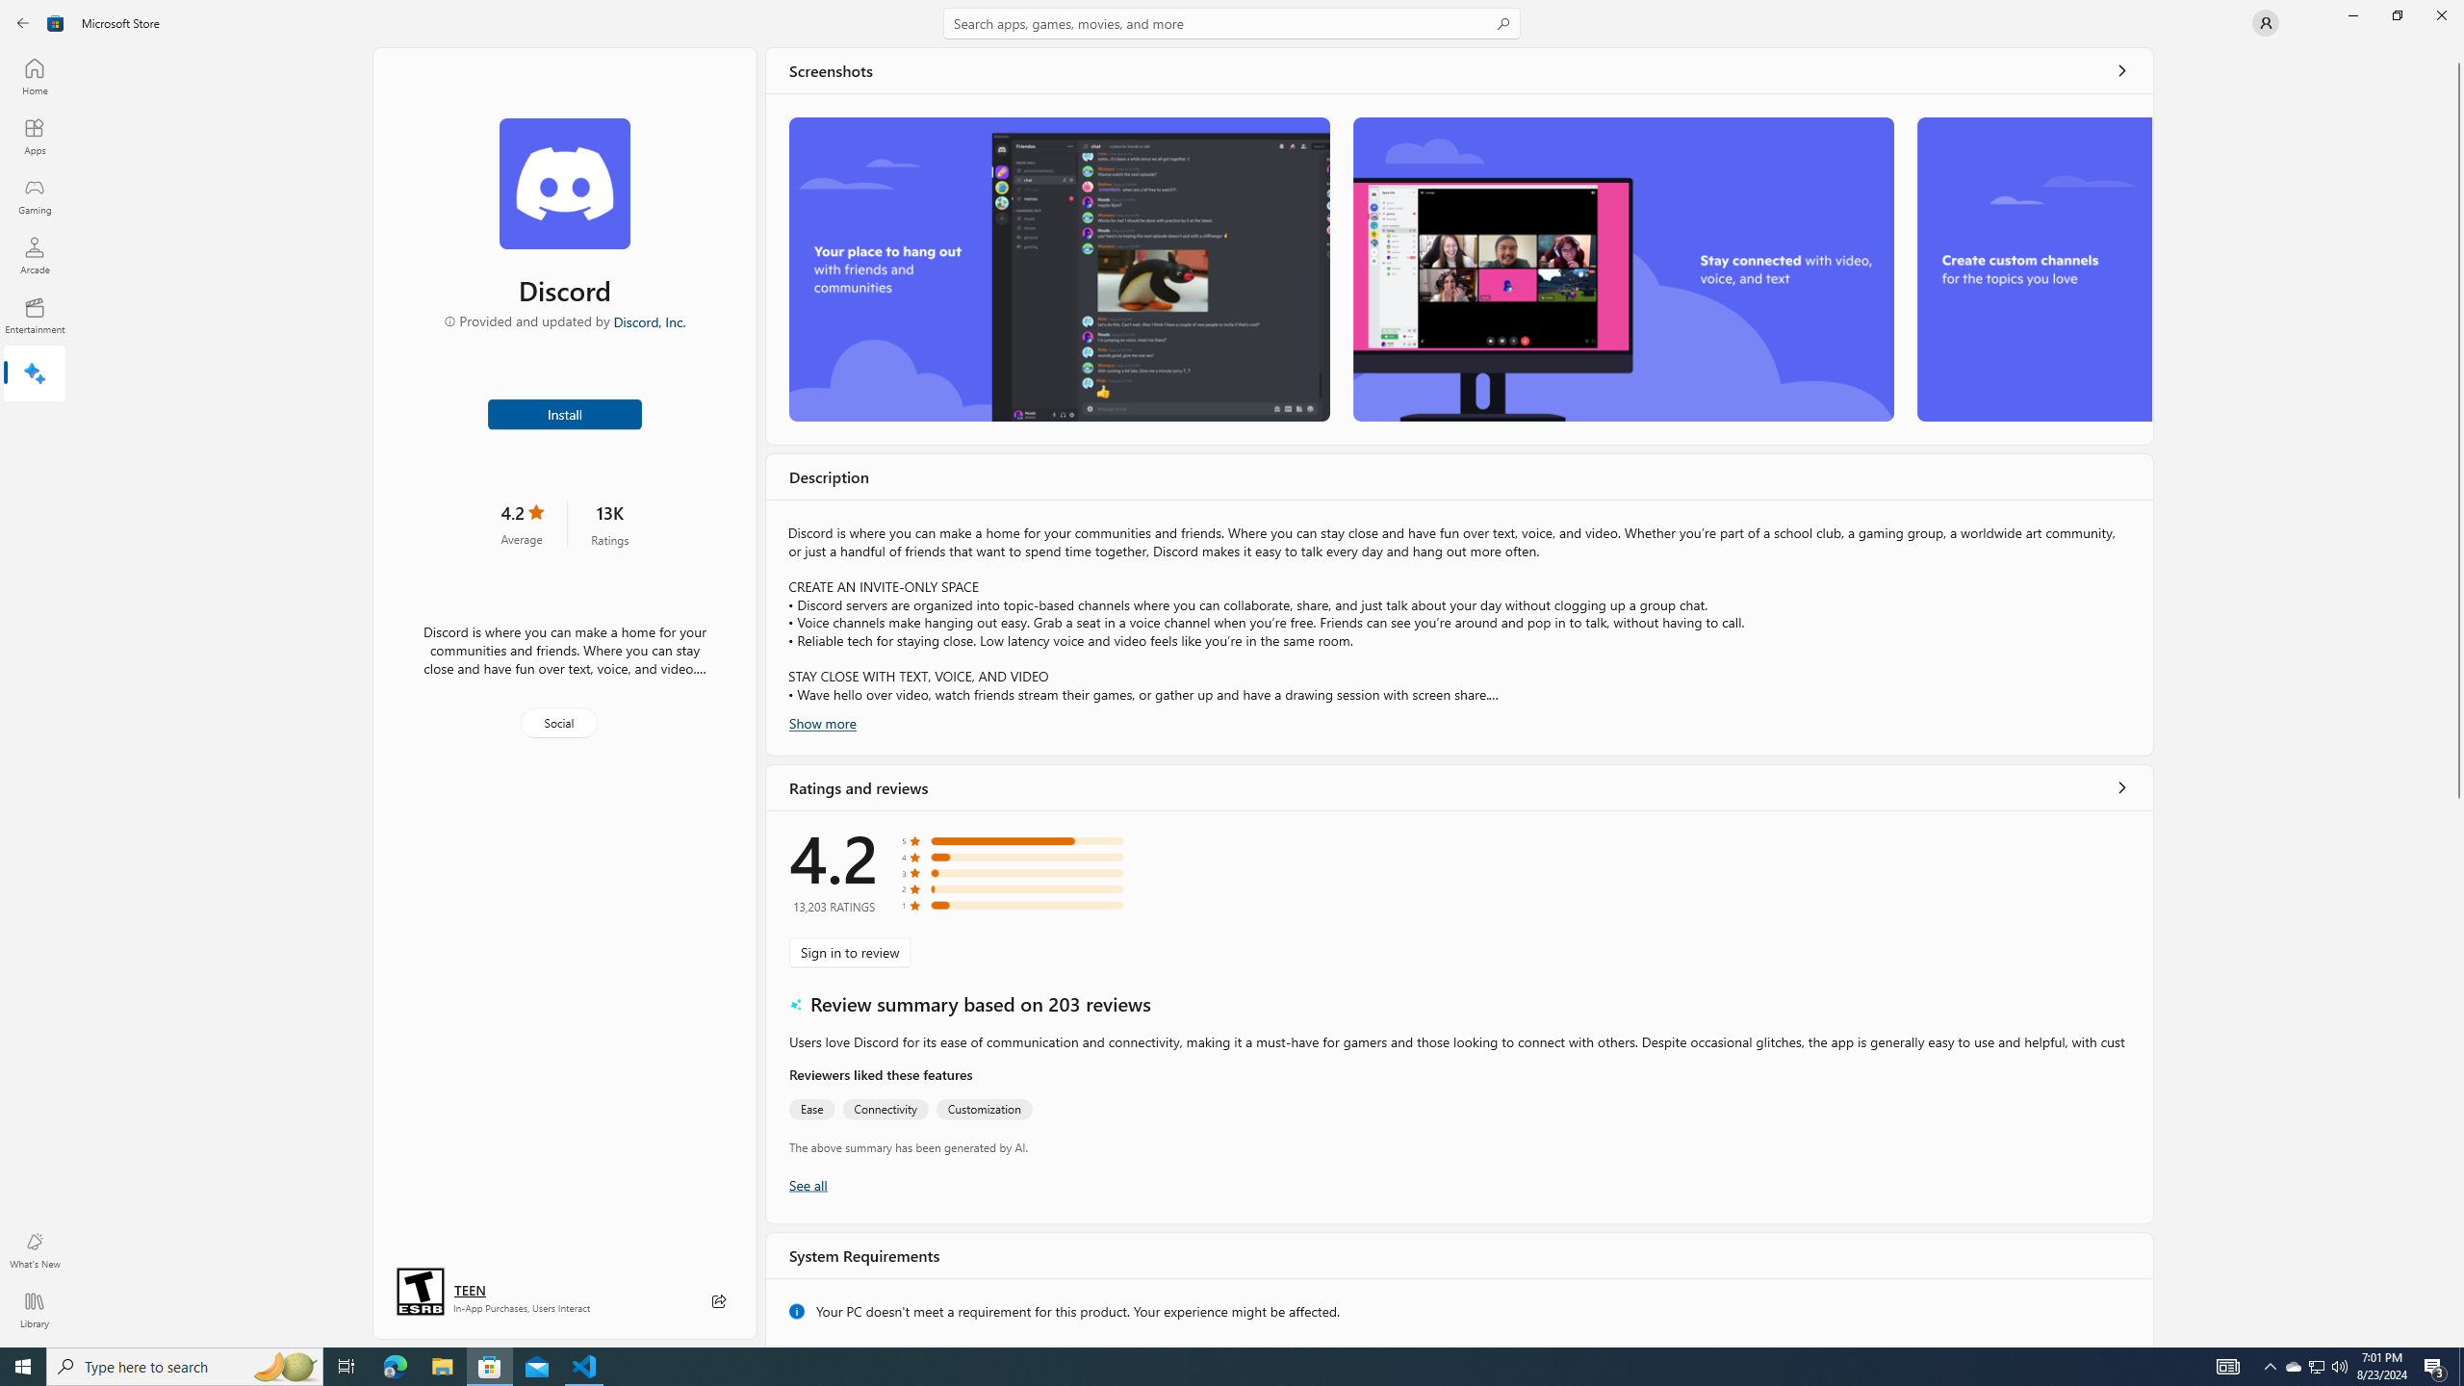  I want to click on Show all ratings and reviews, so click(808, 1202).